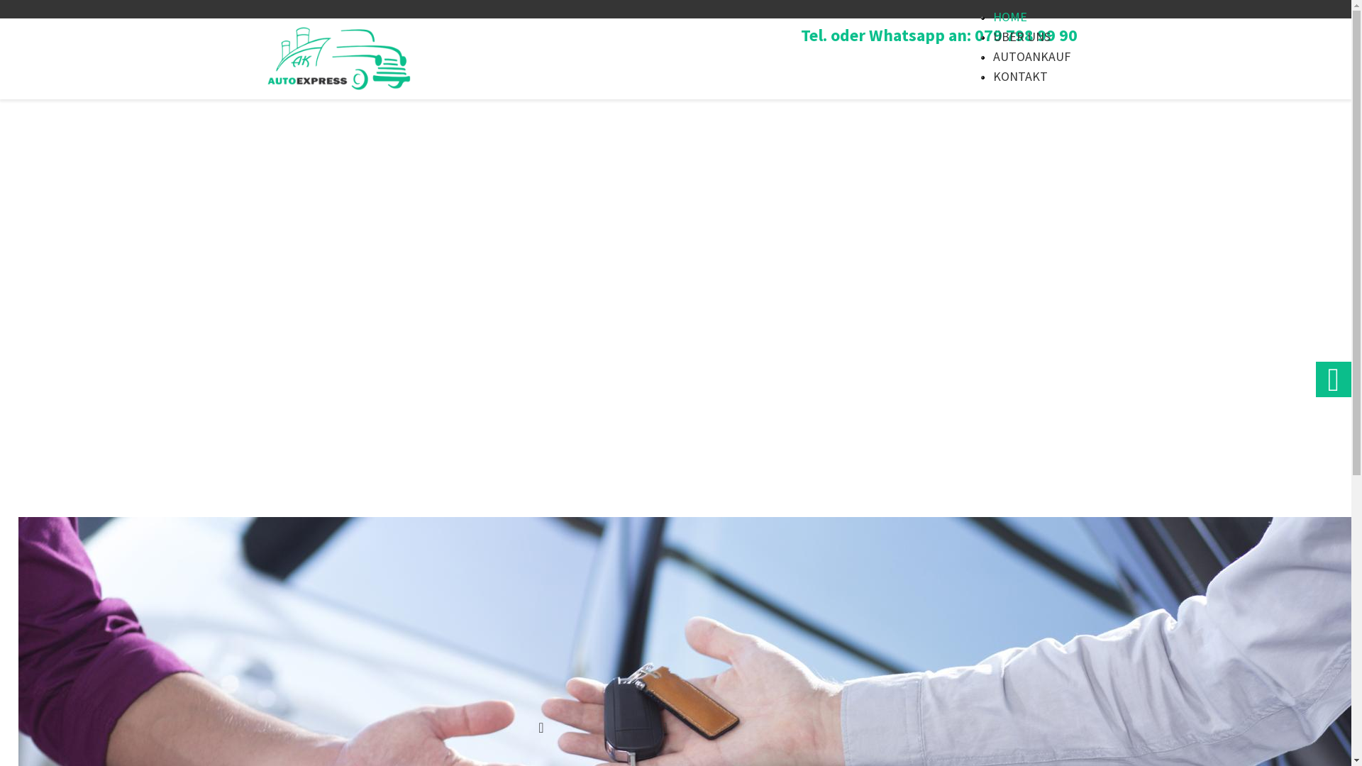 This screenshot has height=766, width=1362. I want to click on HOME, so click(1010, 17).